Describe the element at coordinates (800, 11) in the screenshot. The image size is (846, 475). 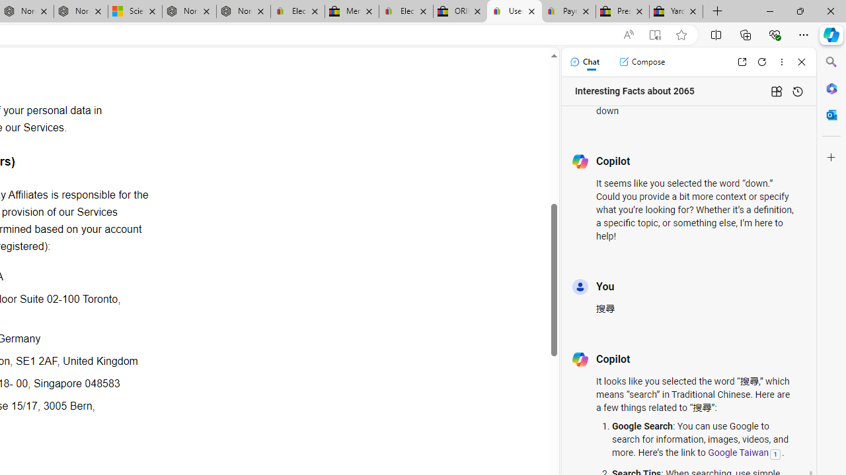
I see `Restore` at that location.